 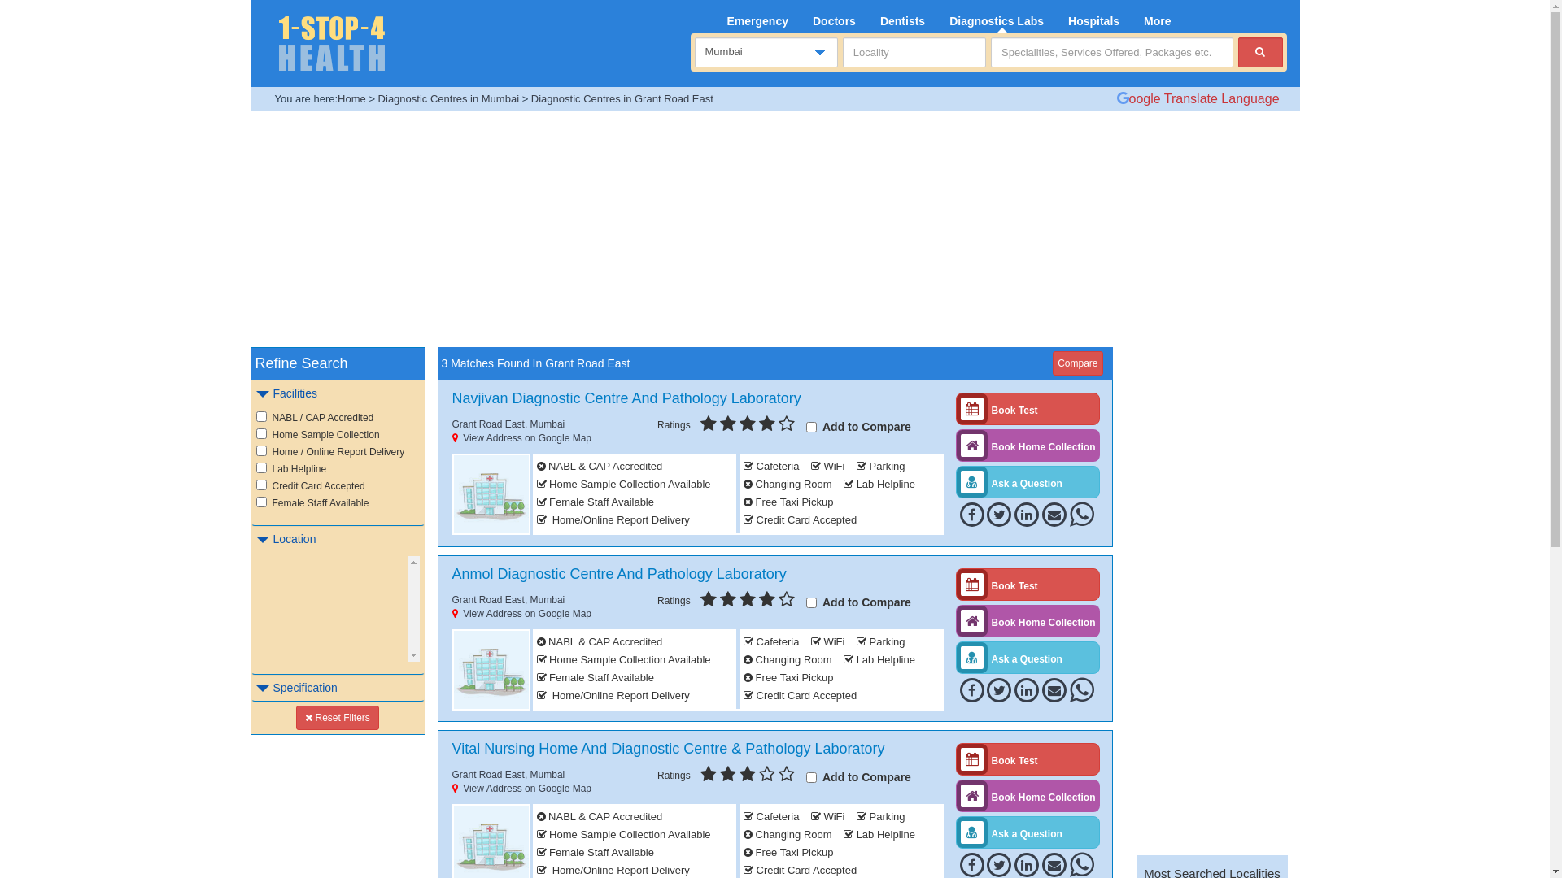 I want to click on Grant Road East, Mumbai
 View Address on Google Map, so click(x=522, y=782).